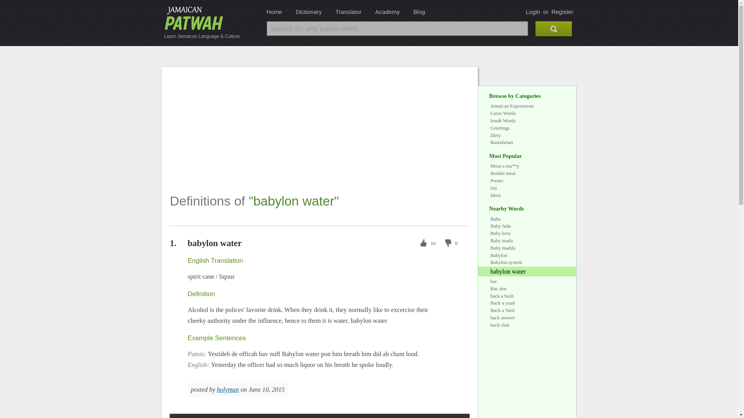 Image resolution: width=744 pixels, height=418 pixels. Describe the element at coordinates (512, 106) in the screenshot. I see `Jamaican Expressions` at that location.